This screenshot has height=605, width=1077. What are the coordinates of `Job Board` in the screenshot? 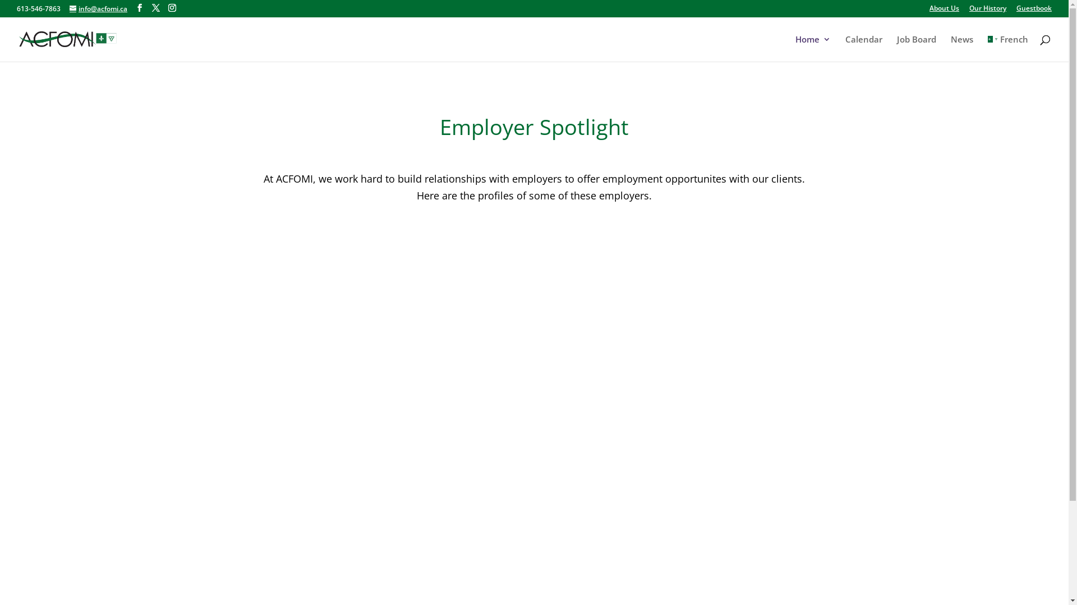 It's located at (916, 48).